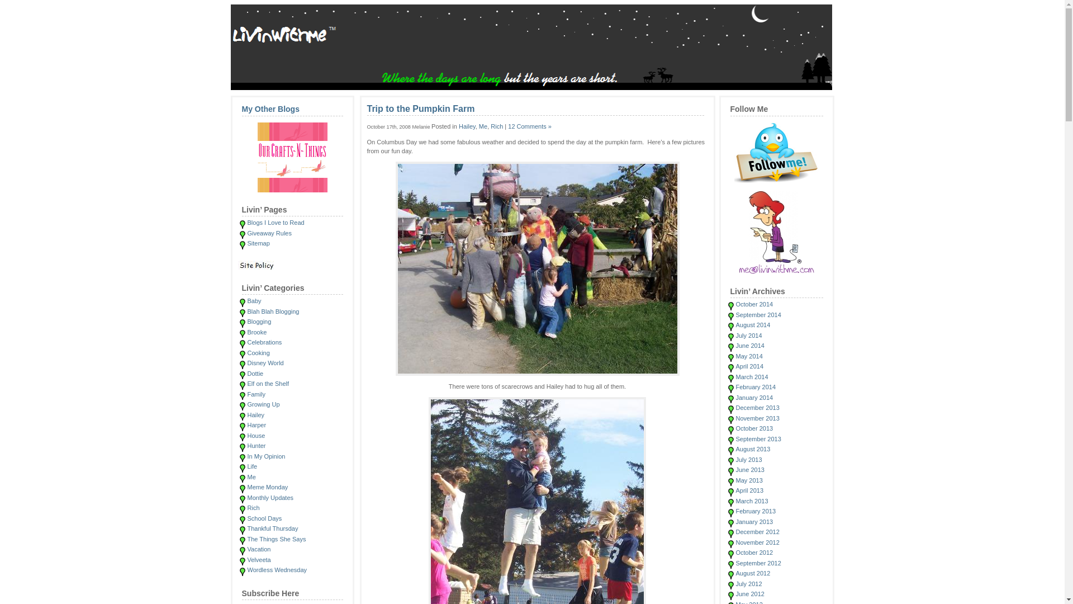  I want to click on Blogging, so click(259, 322).